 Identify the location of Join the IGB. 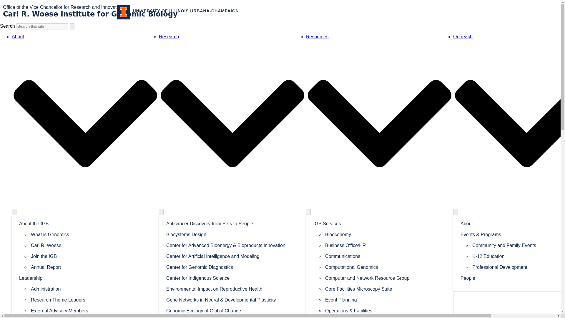
(91, 256).